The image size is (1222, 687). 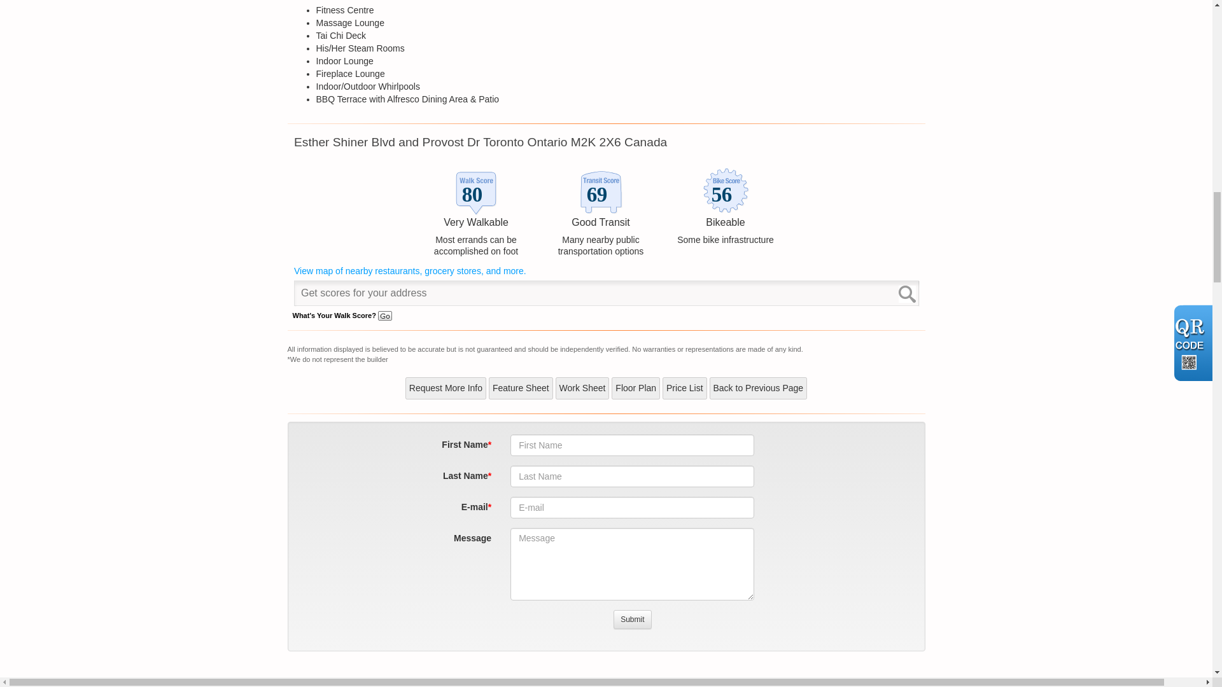 I want to click on Work Sheet, so click(x=583, y=388).